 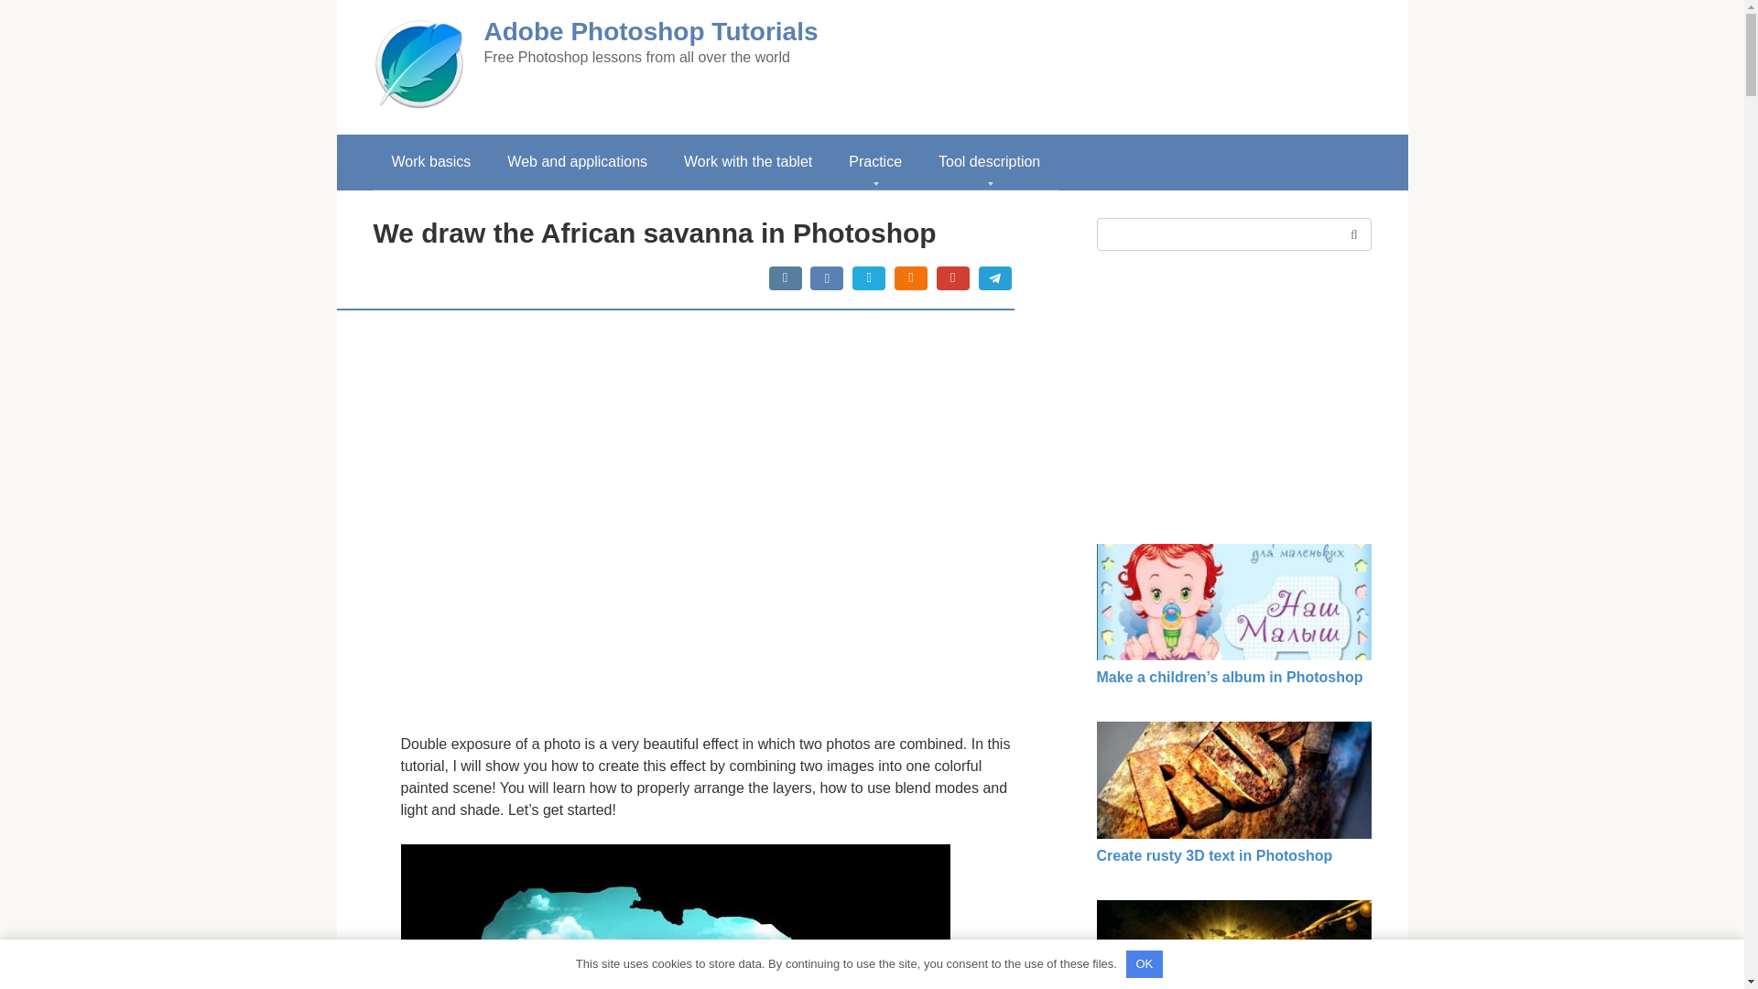 What do you see at coordinates (577, 161) in the screenshot?
I see `Web and applications` at bounding box center [577, 161].